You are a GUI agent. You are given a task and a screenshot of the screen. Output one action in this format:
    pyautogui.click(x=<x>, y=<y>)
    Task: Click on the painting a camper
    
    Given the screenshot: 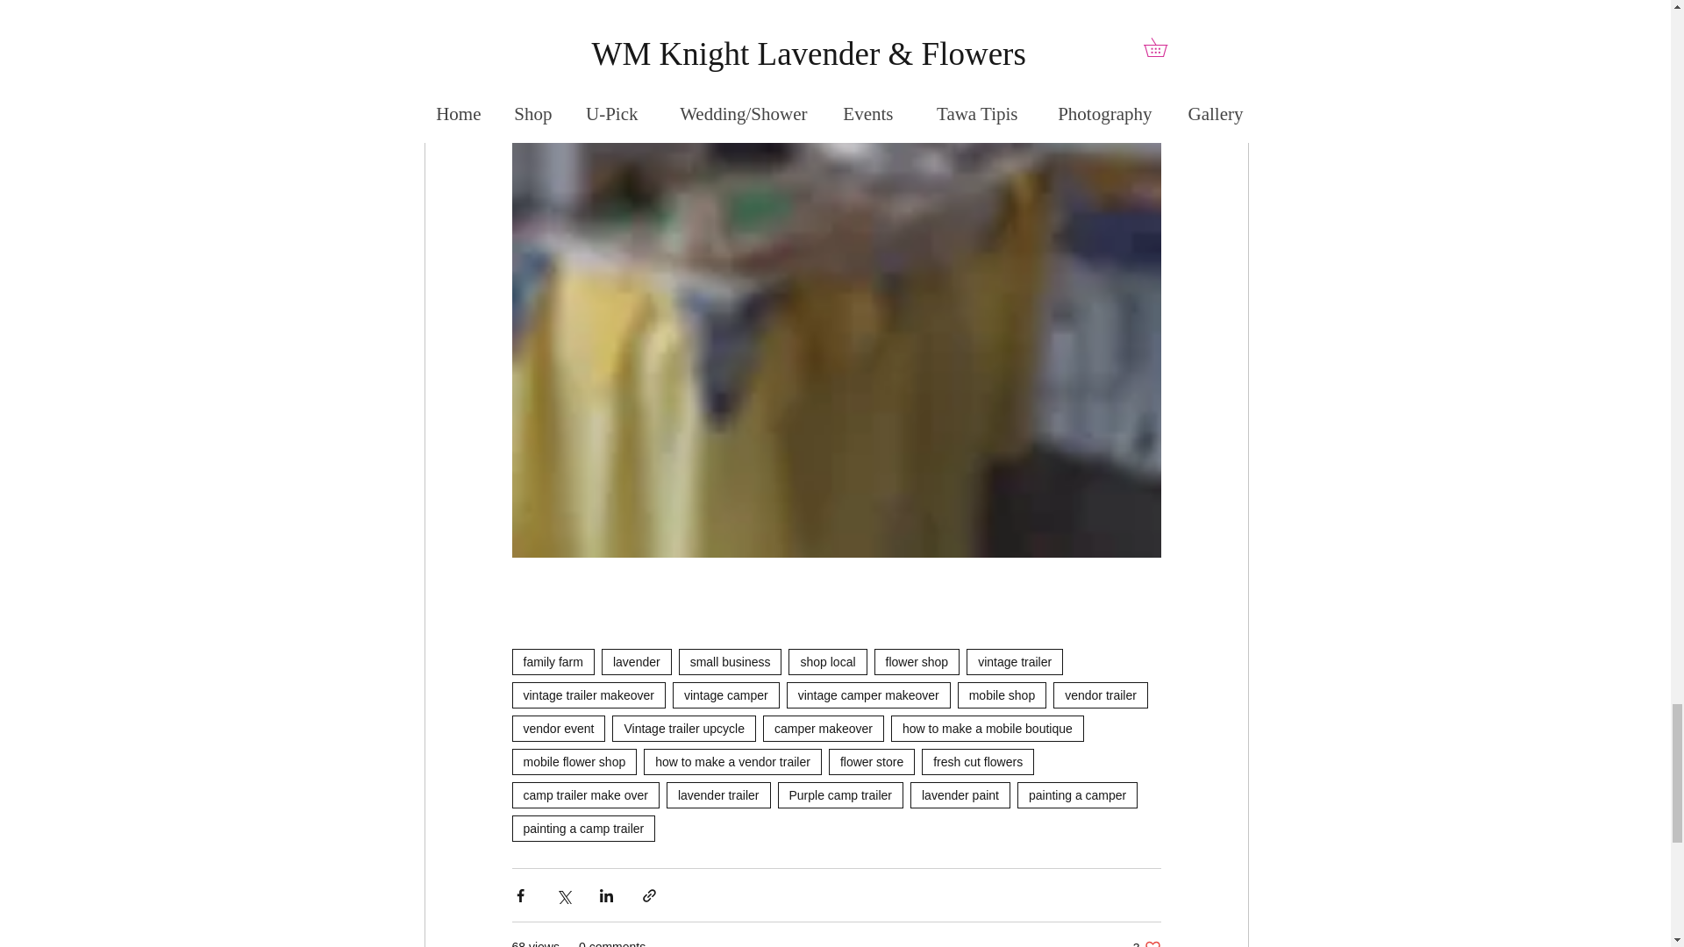 What is the action you would take?
    pyautogui.click(x=1077, y=795)
    